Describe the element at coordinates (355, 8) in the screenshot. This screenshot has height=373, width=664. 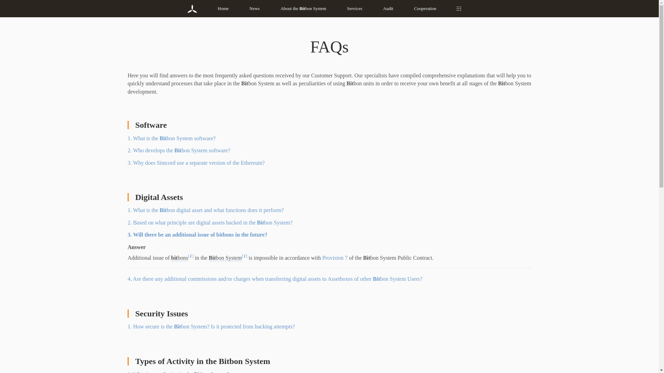
I see `Services` at that location.